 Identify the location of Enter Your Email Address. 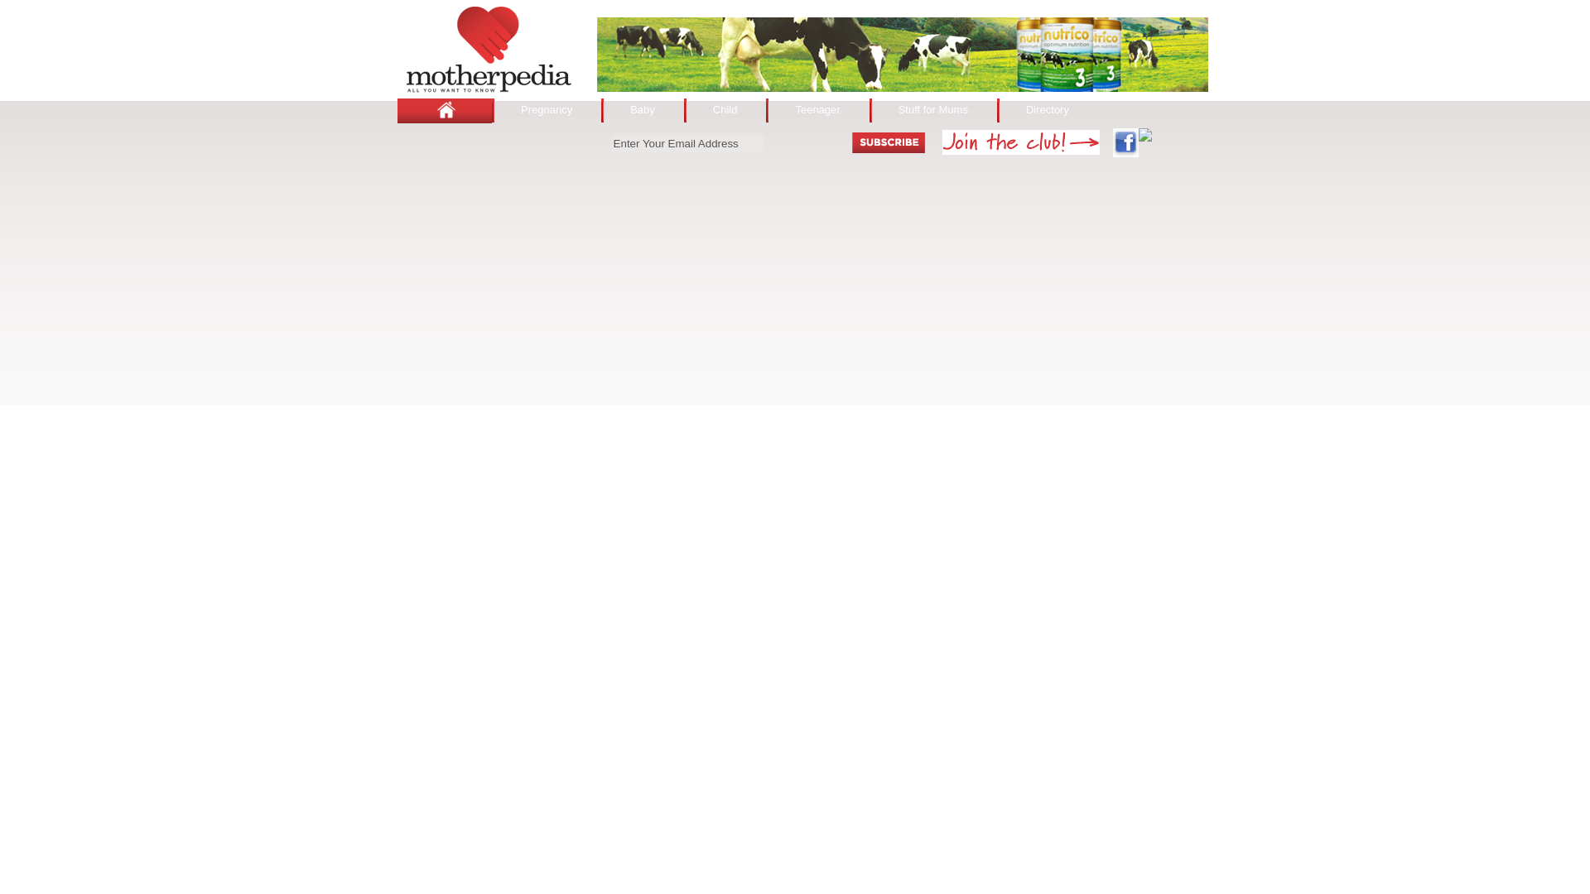
(688, 142).